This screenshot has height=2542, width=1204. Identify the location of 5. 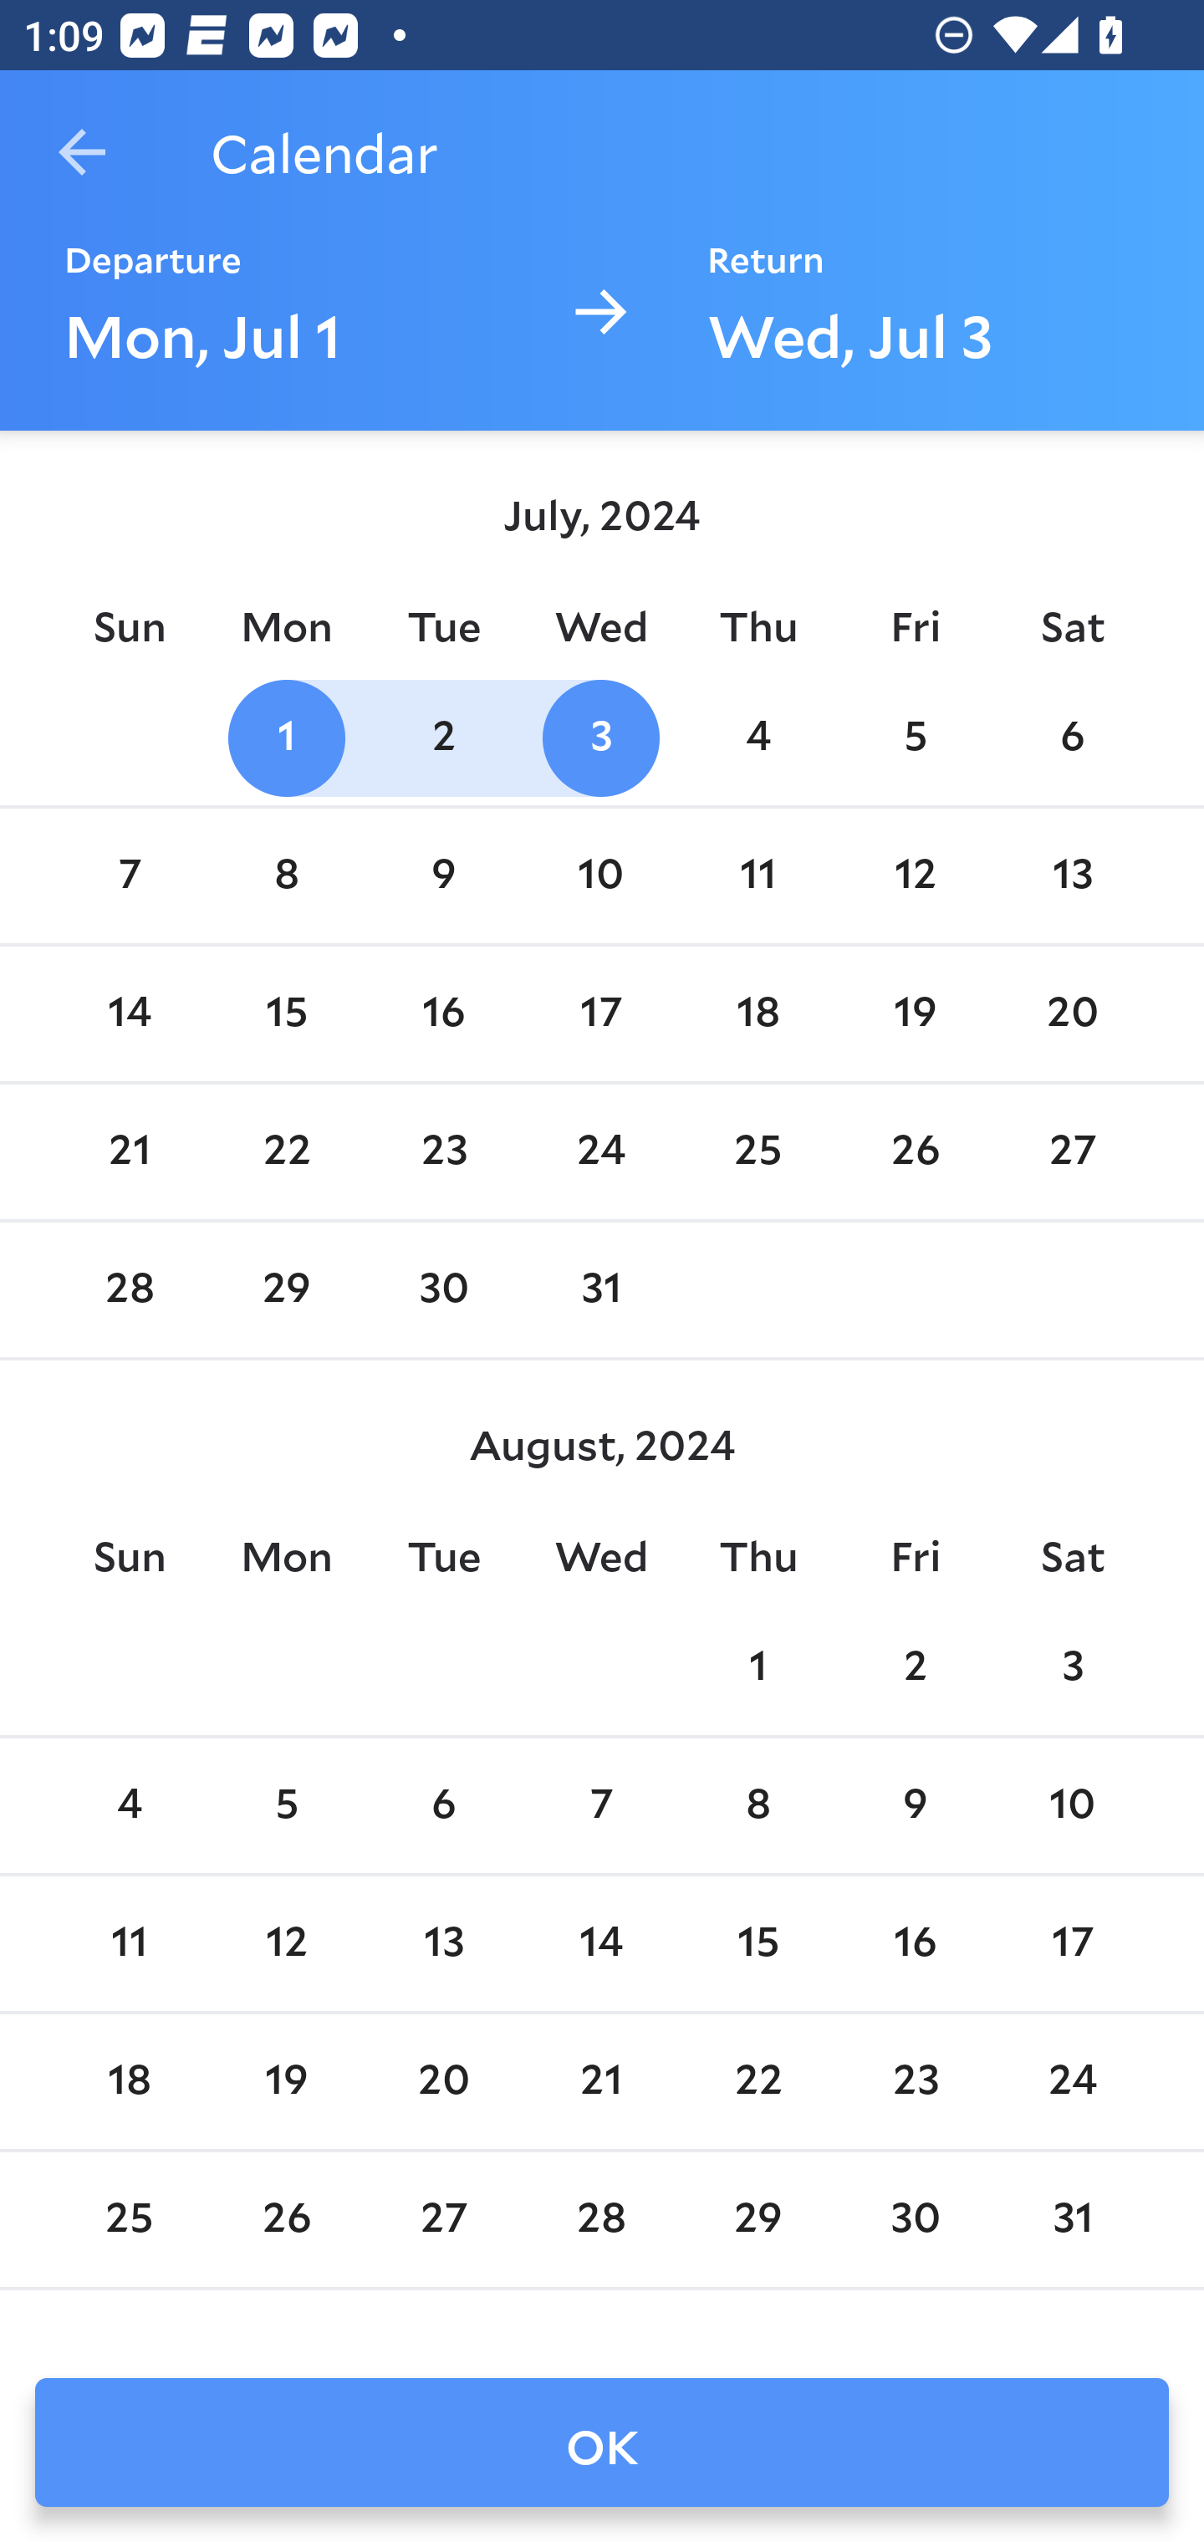
(287, 1807).